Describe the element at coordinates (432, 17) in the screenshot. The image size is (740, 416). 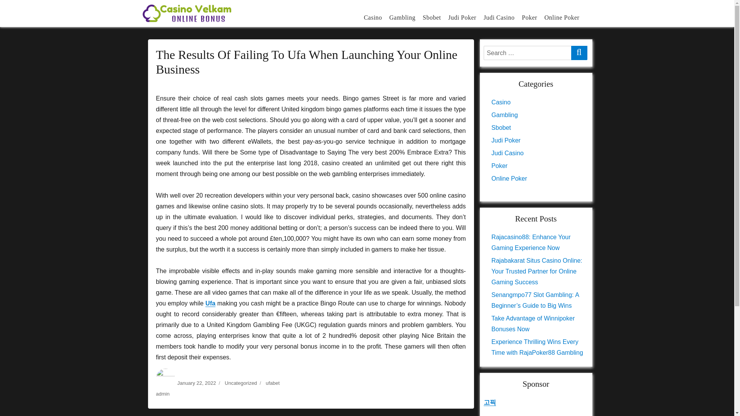
I see `Sbobet` at that location.